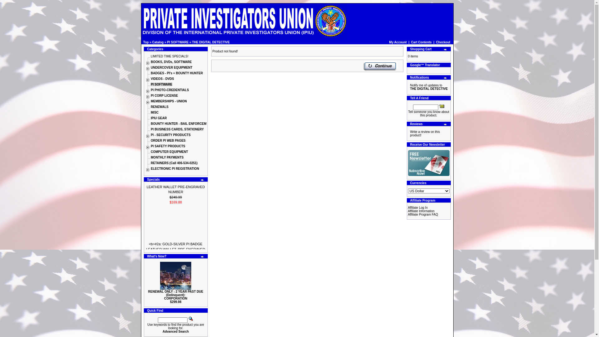 The height and width of the screenshot is (337, 599). I want to click on  Tell A Friend , so click(442, 106).